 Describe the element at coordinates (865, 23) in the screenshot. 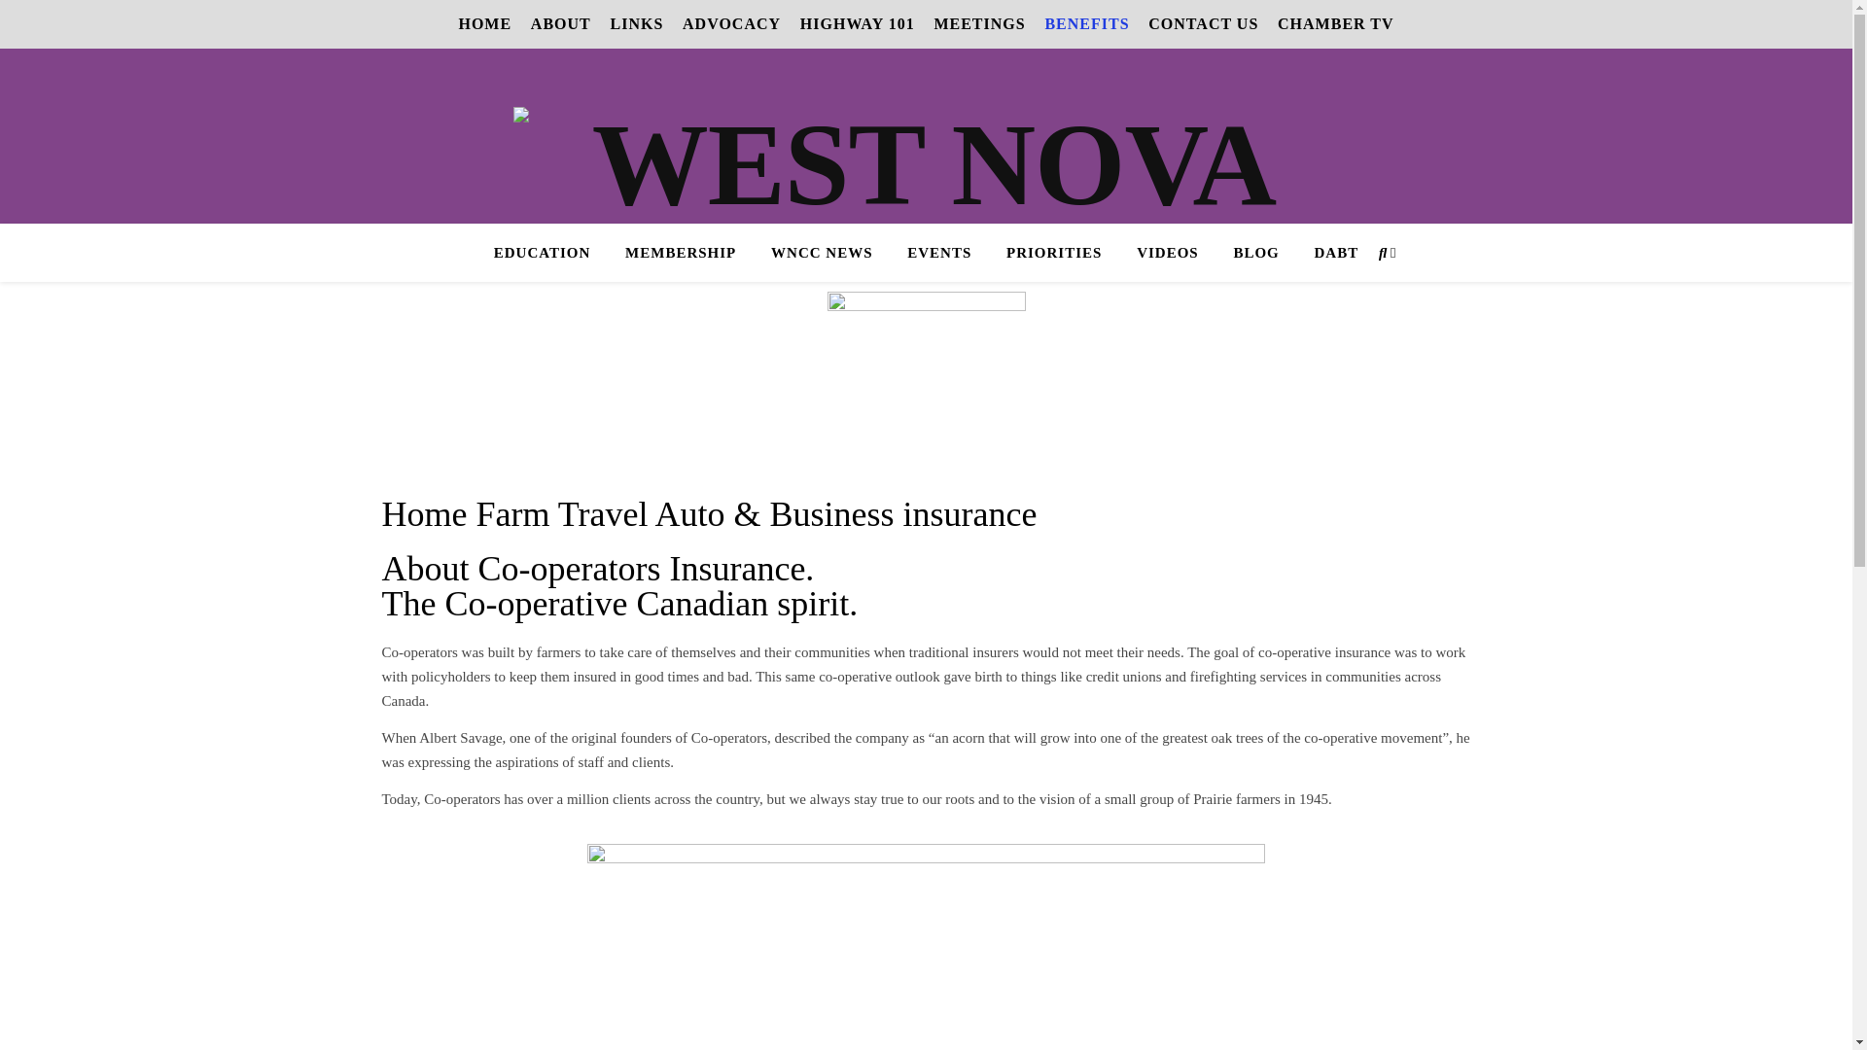

I see `HIGHWAY 101` at that location.